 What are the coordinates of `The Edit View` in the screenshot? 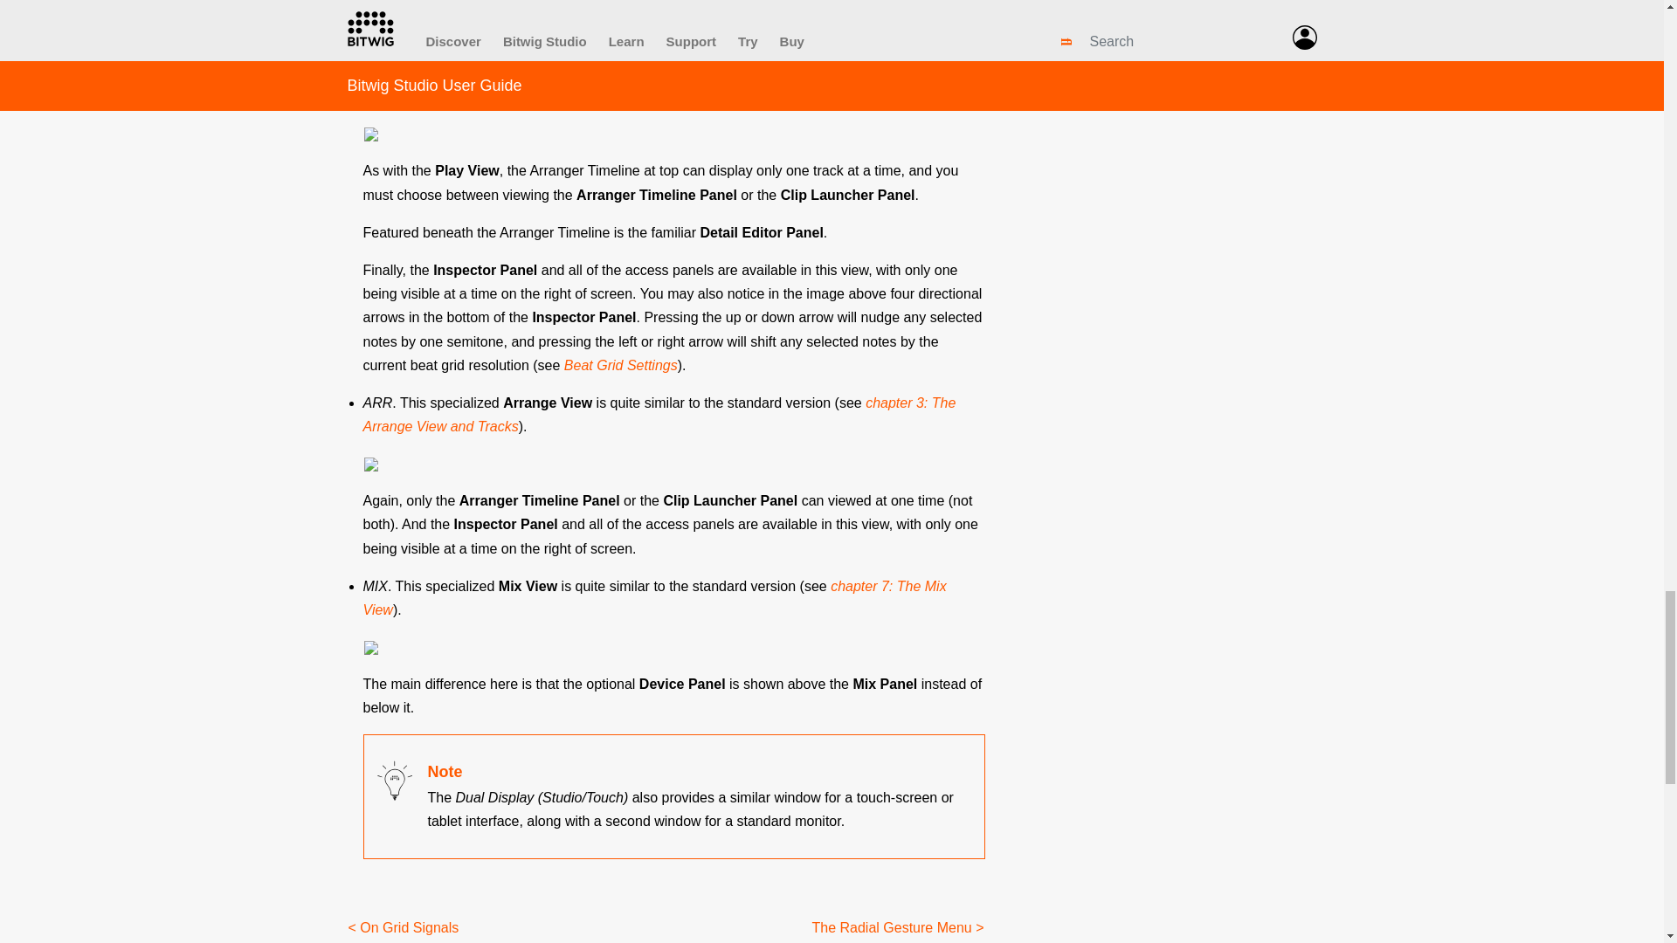 It's located at (849, 96).